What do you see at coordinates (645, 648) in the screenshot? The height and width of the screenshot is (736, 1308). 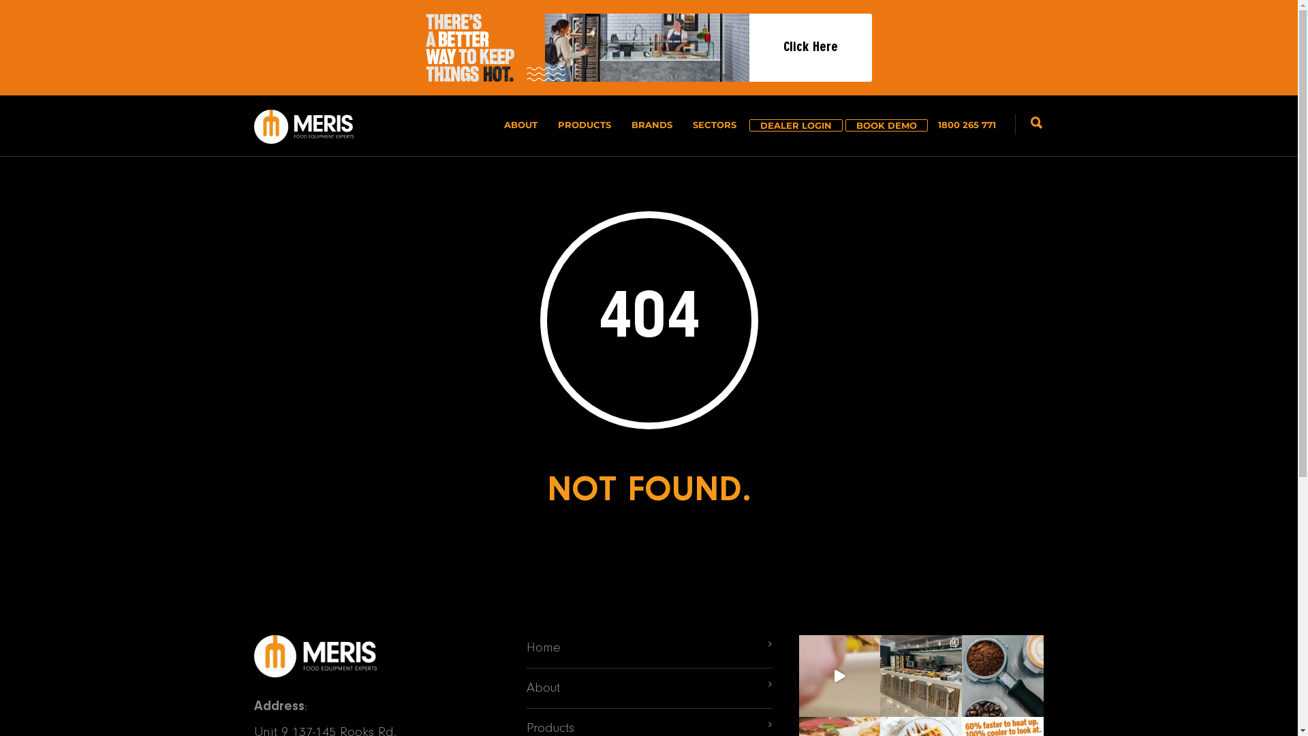 I see `Home` at bounding box center [645, 648].